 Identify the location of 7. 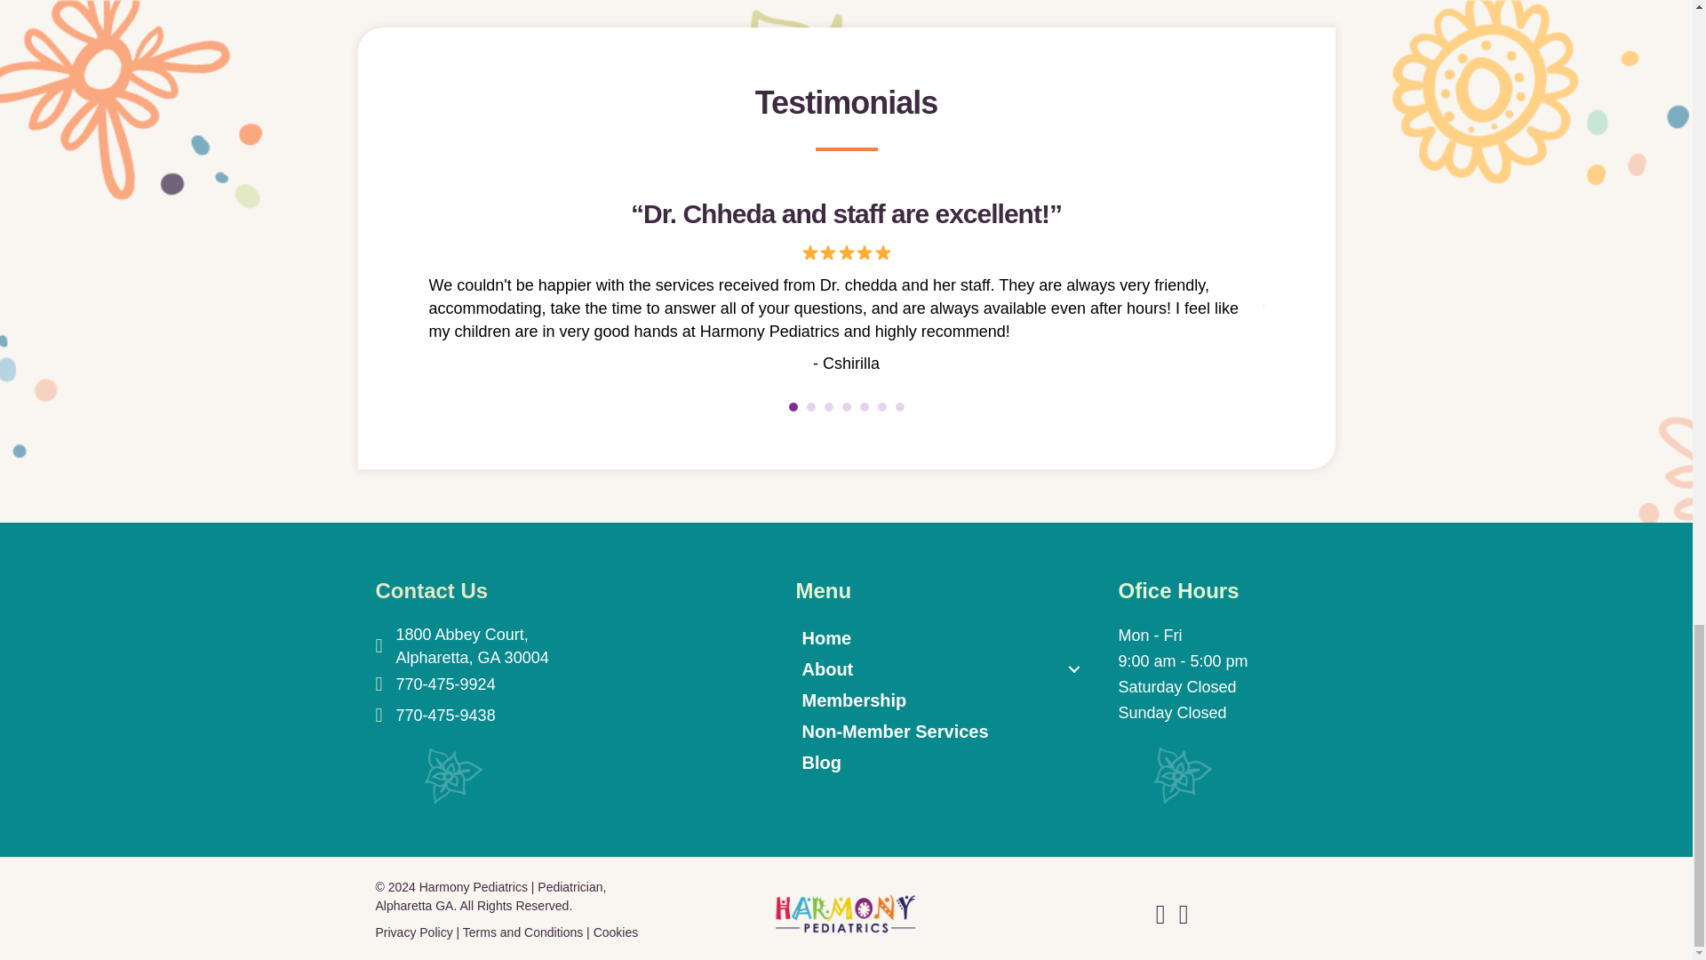
(899, 407).